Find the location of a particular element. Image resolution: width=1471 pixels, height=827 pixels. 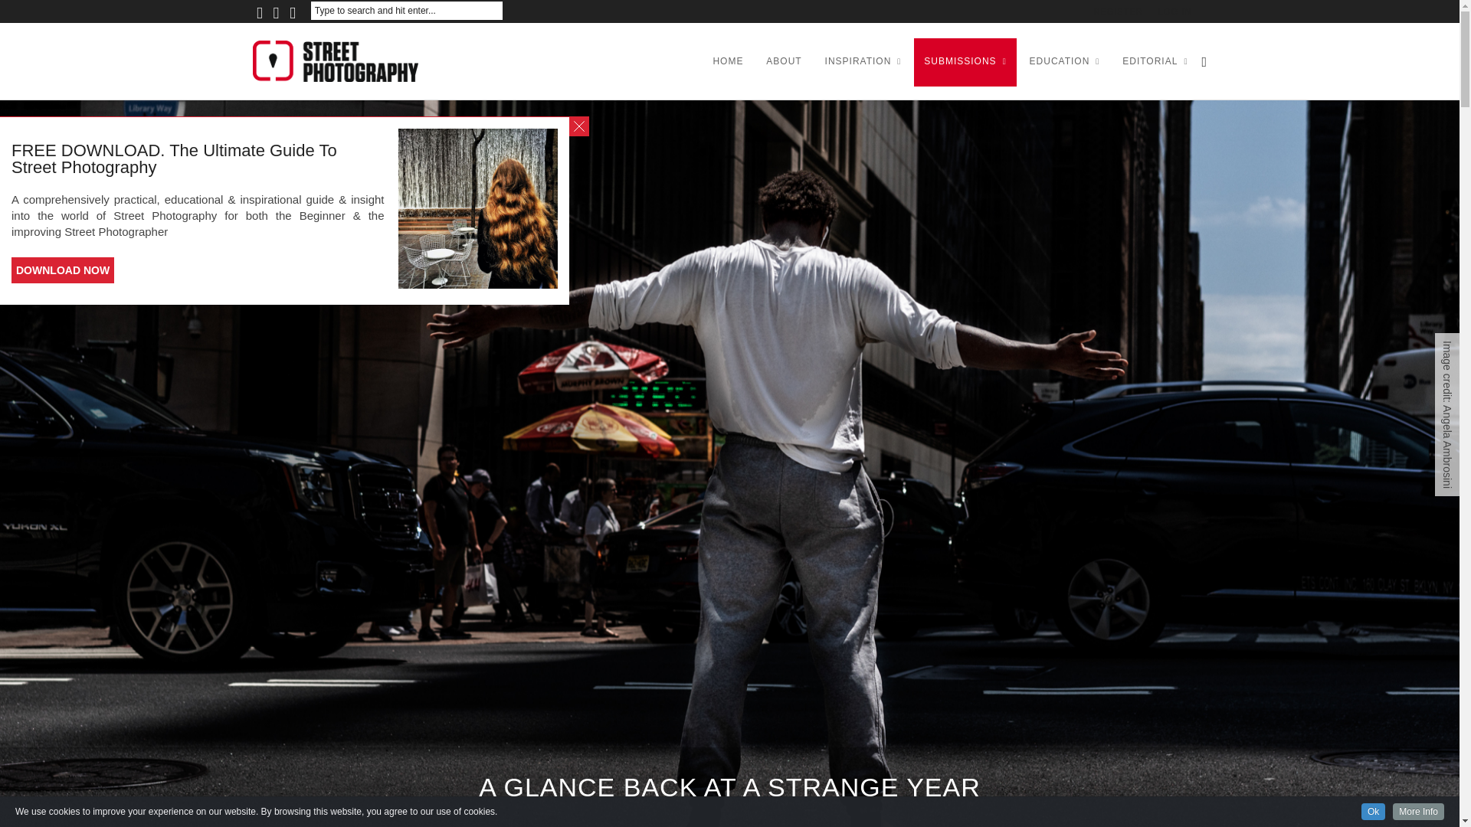

SUBMISSIONS is located at coordinates (965, 61).